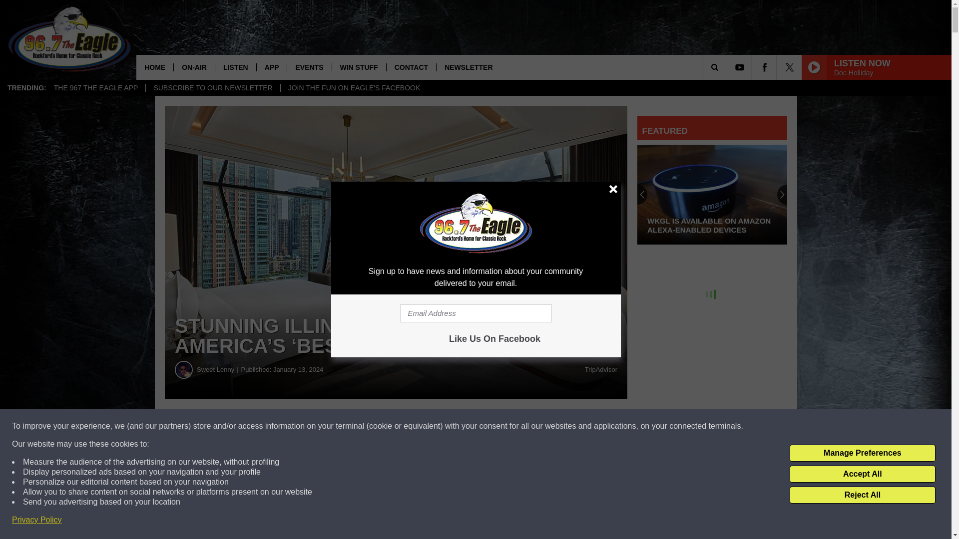 The width and height of the screenshot is (959, 539). Describe the element at coordinates (213, 88) in the screenshot. I see `SUBSCRIBE TO OUR NEWSLETTER` at that location.